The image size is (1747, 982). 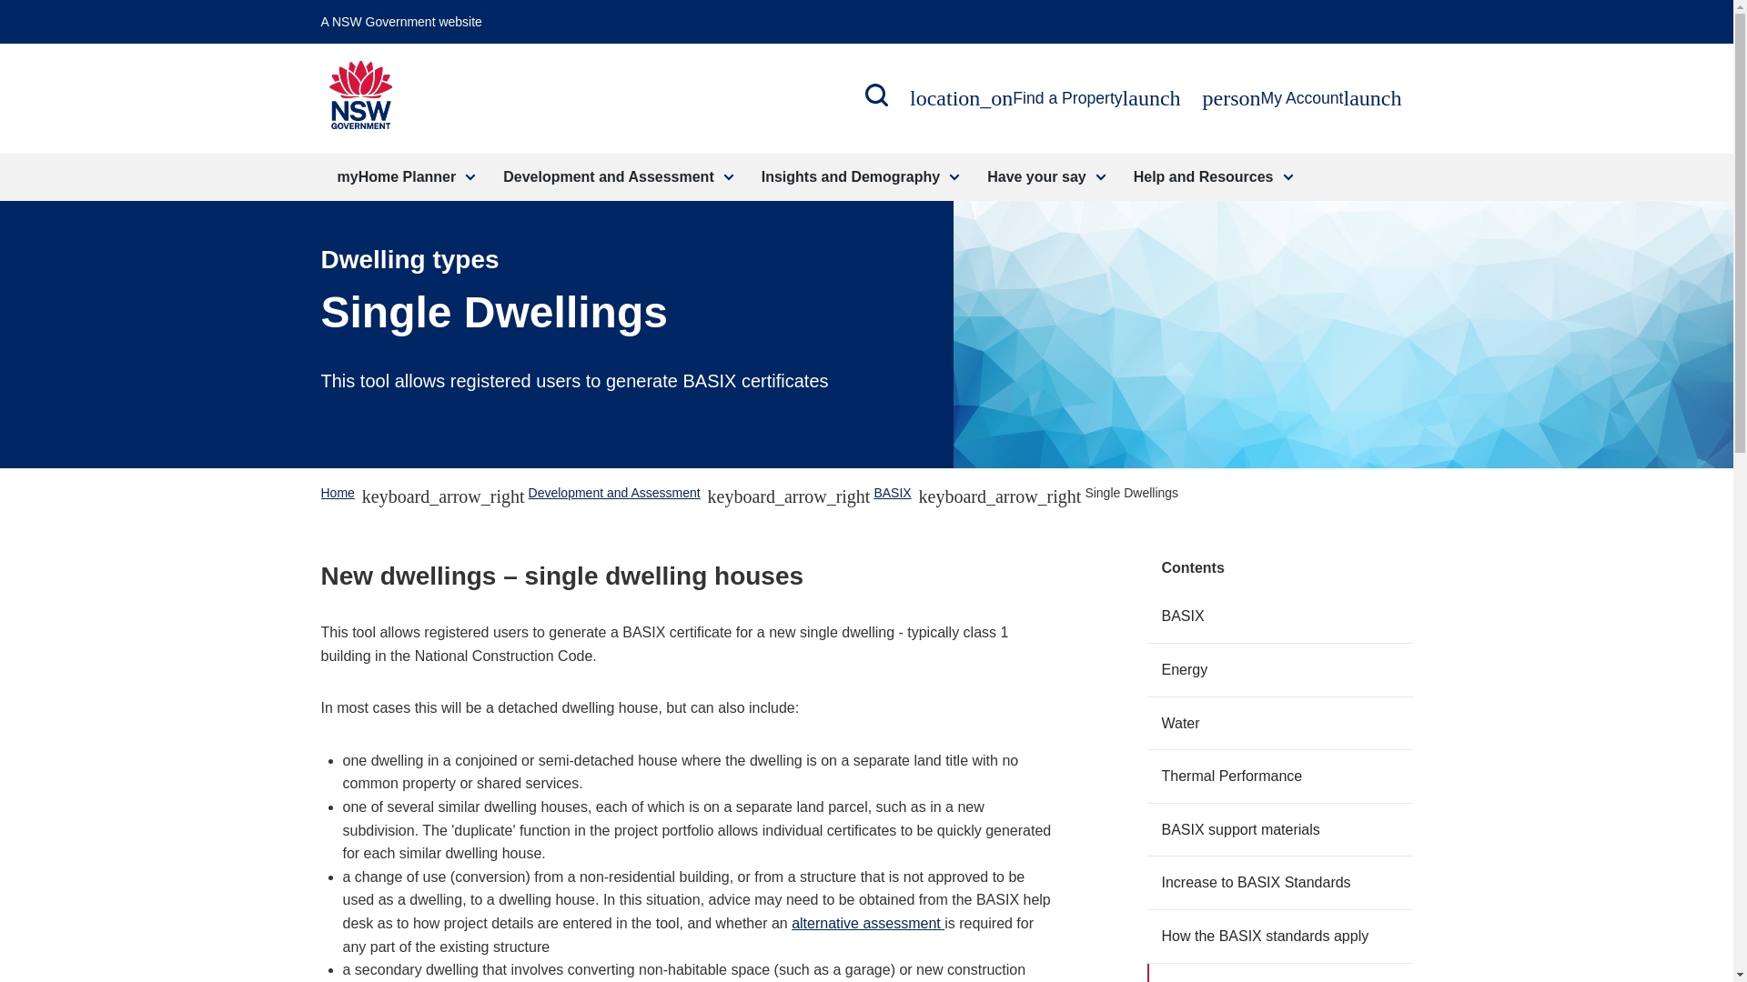 What do you see at coordinates (403, 176) in the screenshot?
I see `Insights and Demography` at bounding box center [403, 176].